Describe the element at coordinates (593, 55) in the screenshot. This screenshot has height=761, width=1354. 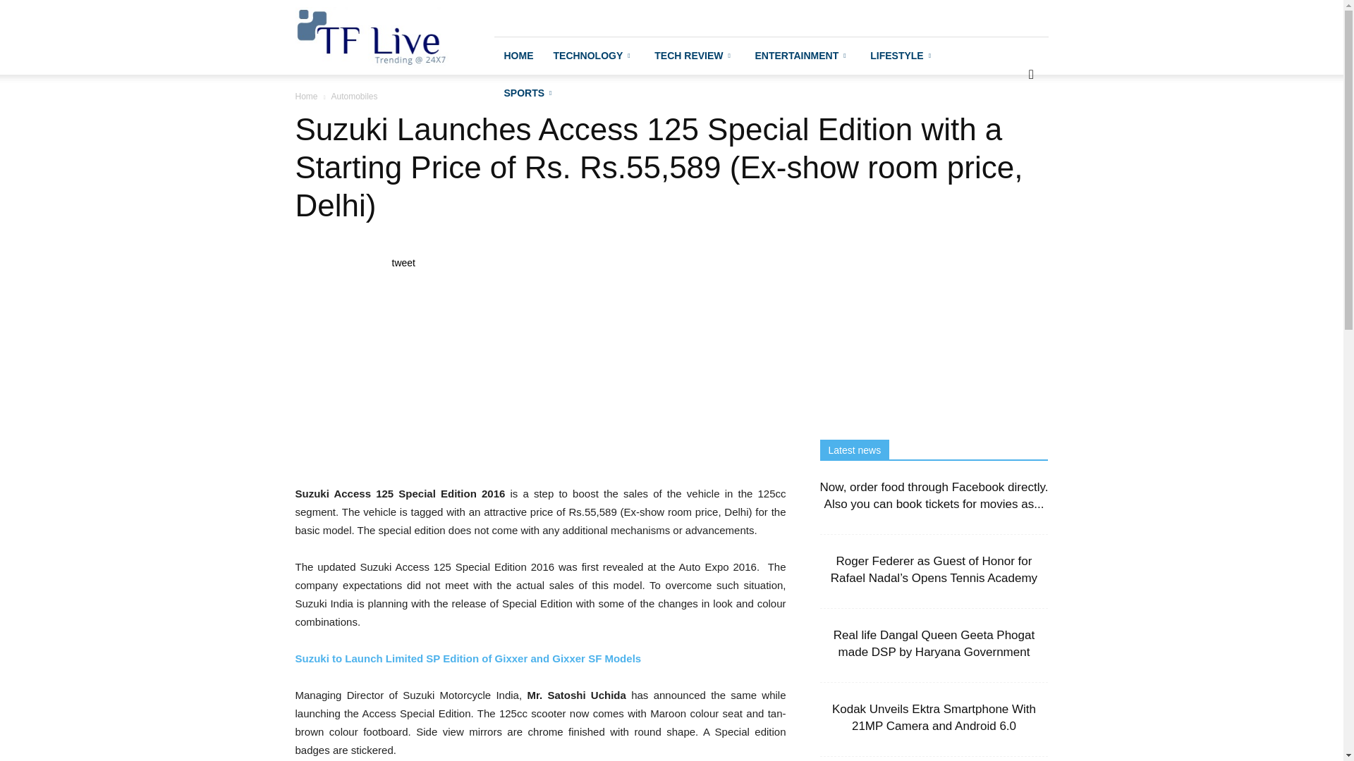
I see `TECHNOLOGY` at that location.